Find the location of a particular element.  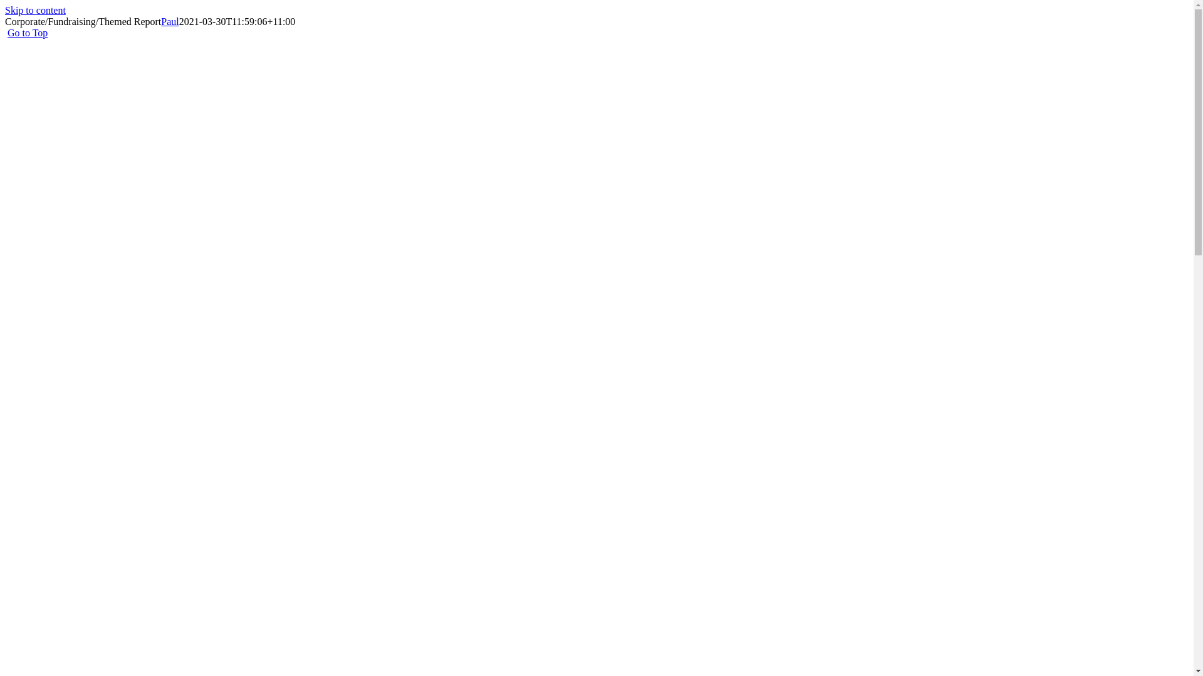

Go to Top is located at coordinates (28, 33).